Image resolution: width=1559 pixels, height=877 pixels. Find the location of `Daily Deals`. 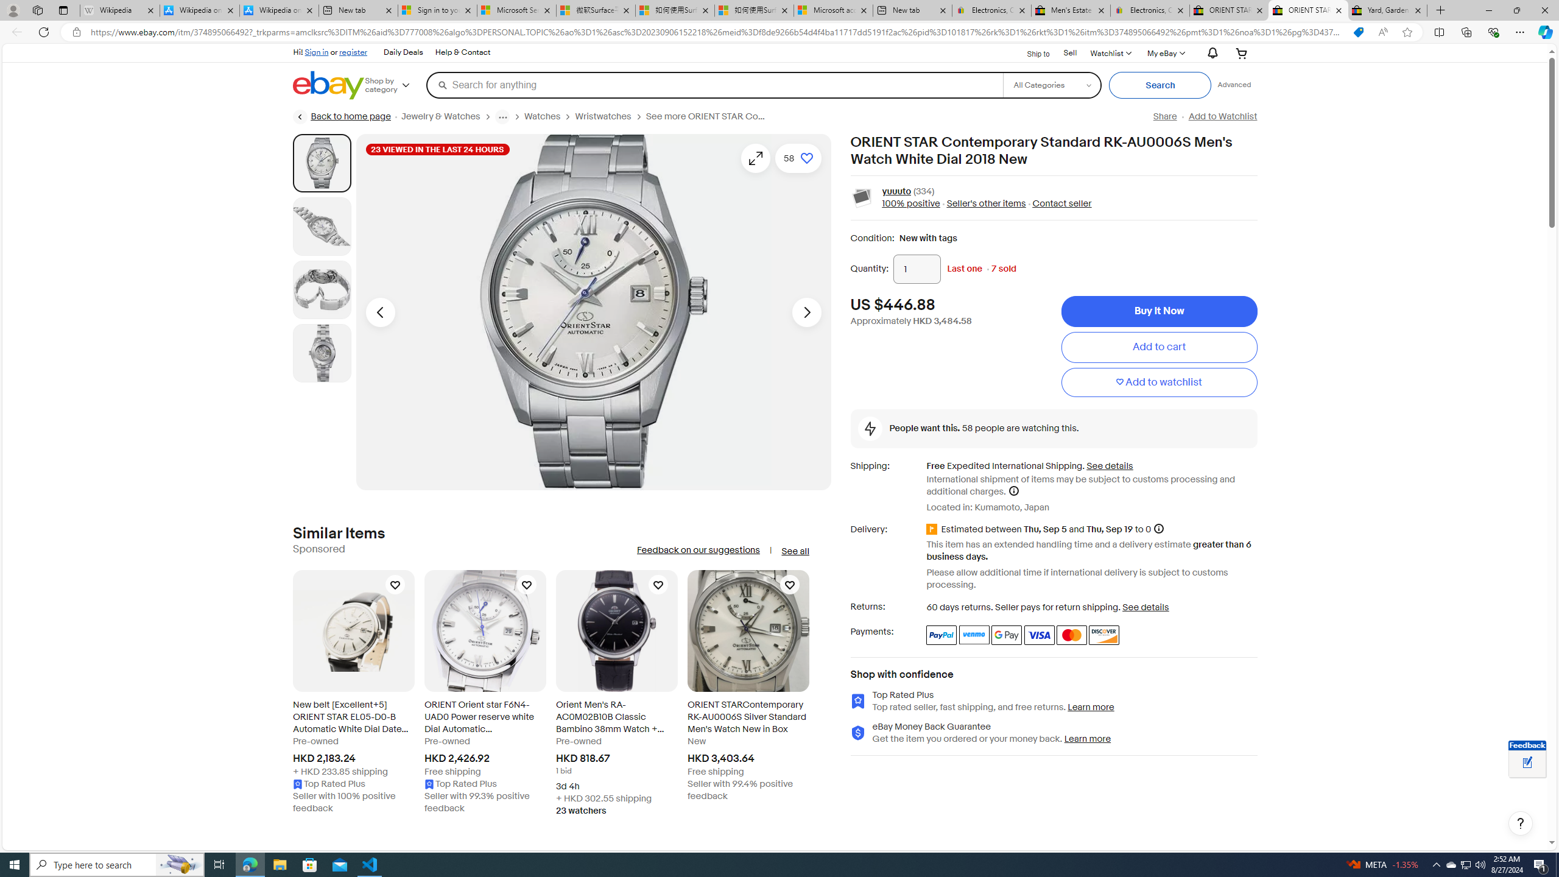

Daily Deals is located at coordinates (403, 52).